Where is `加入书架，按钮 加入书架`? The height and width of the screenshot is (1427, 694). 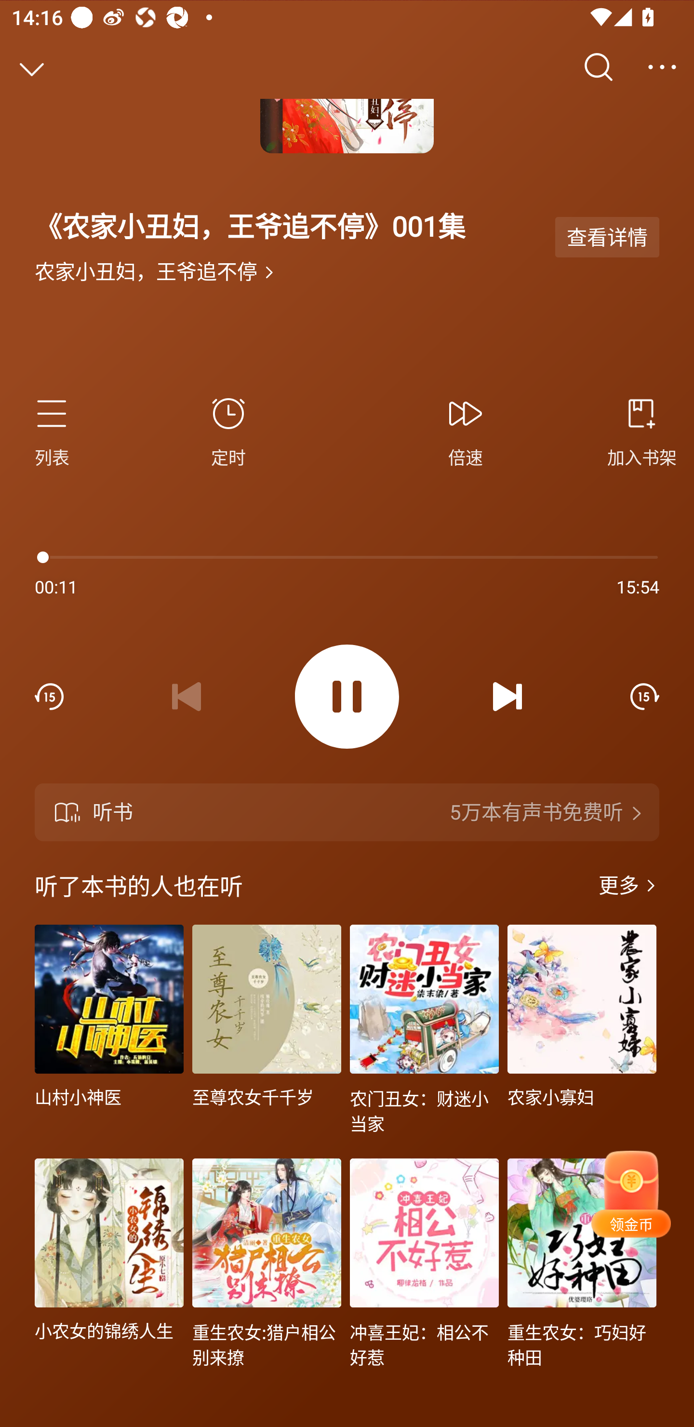 加入书架，按钮 加入书架 is located at coordinates (635, 430).